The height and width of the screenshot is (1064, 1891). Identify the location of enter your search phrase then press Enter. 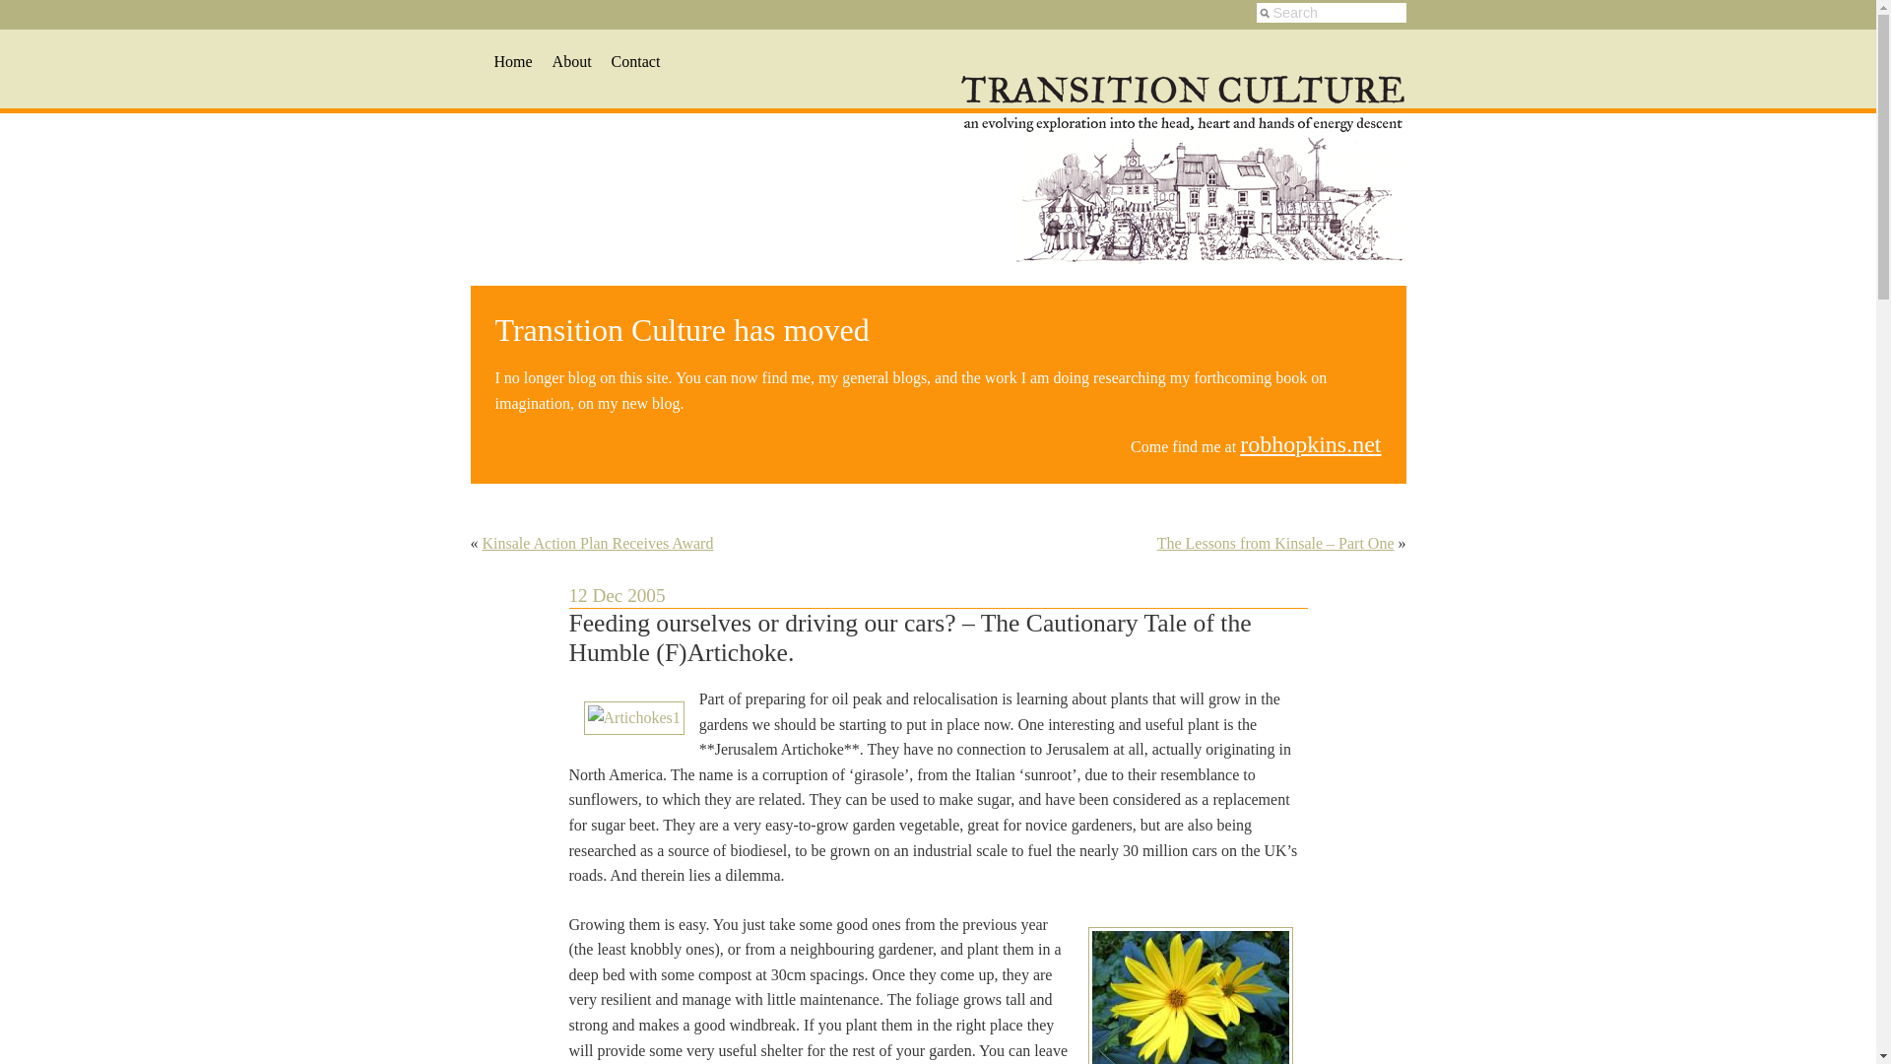
(1332, 12).